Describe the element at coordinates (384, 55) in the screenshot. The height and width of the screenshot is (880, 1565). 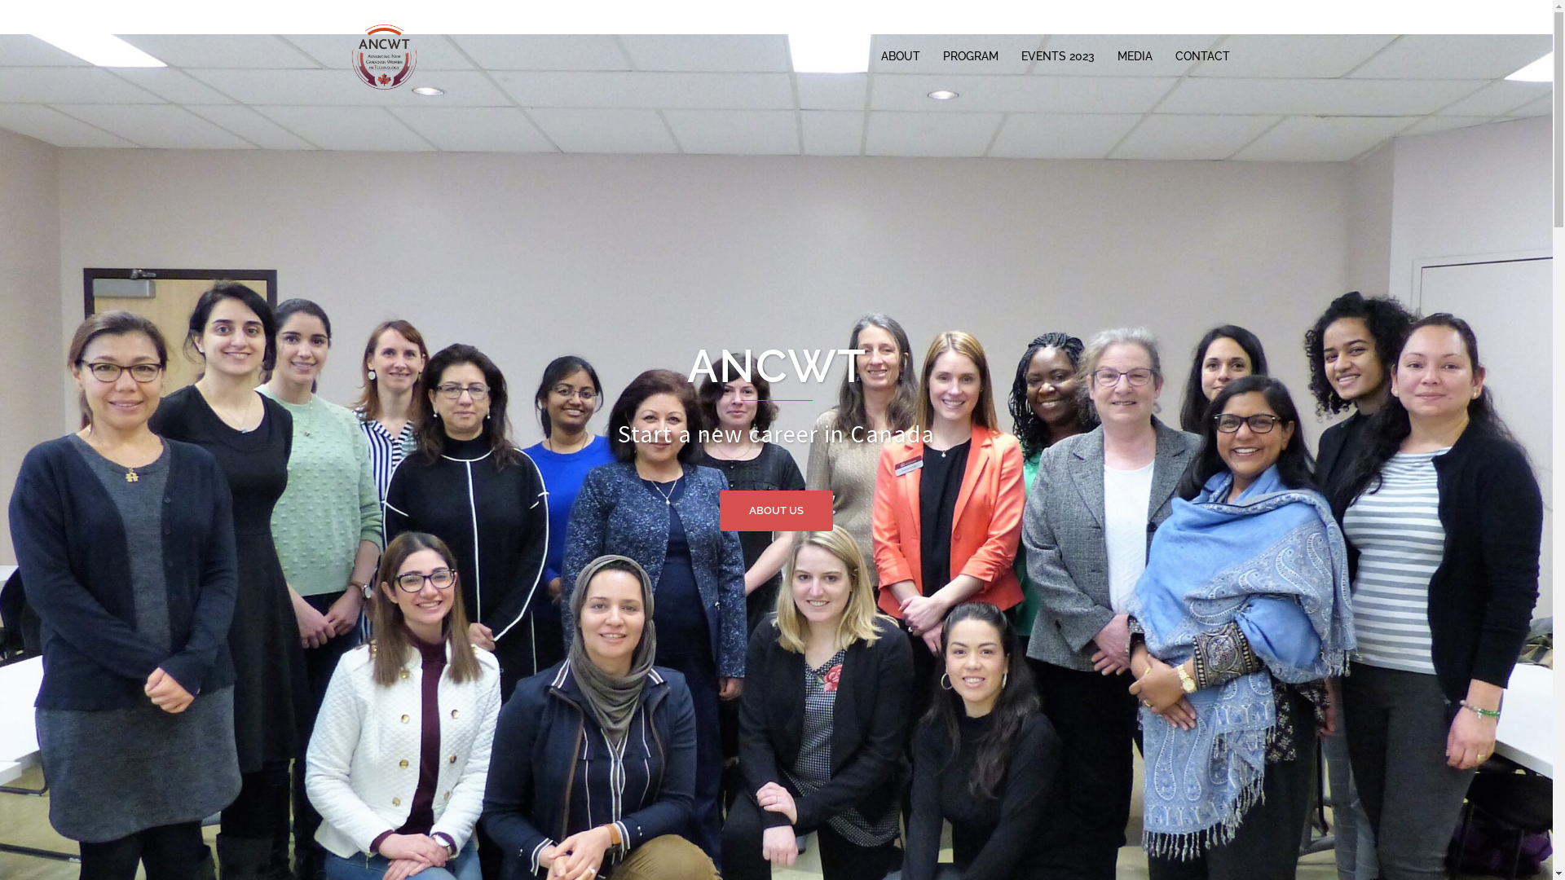
I see `ANCWT` at that location.